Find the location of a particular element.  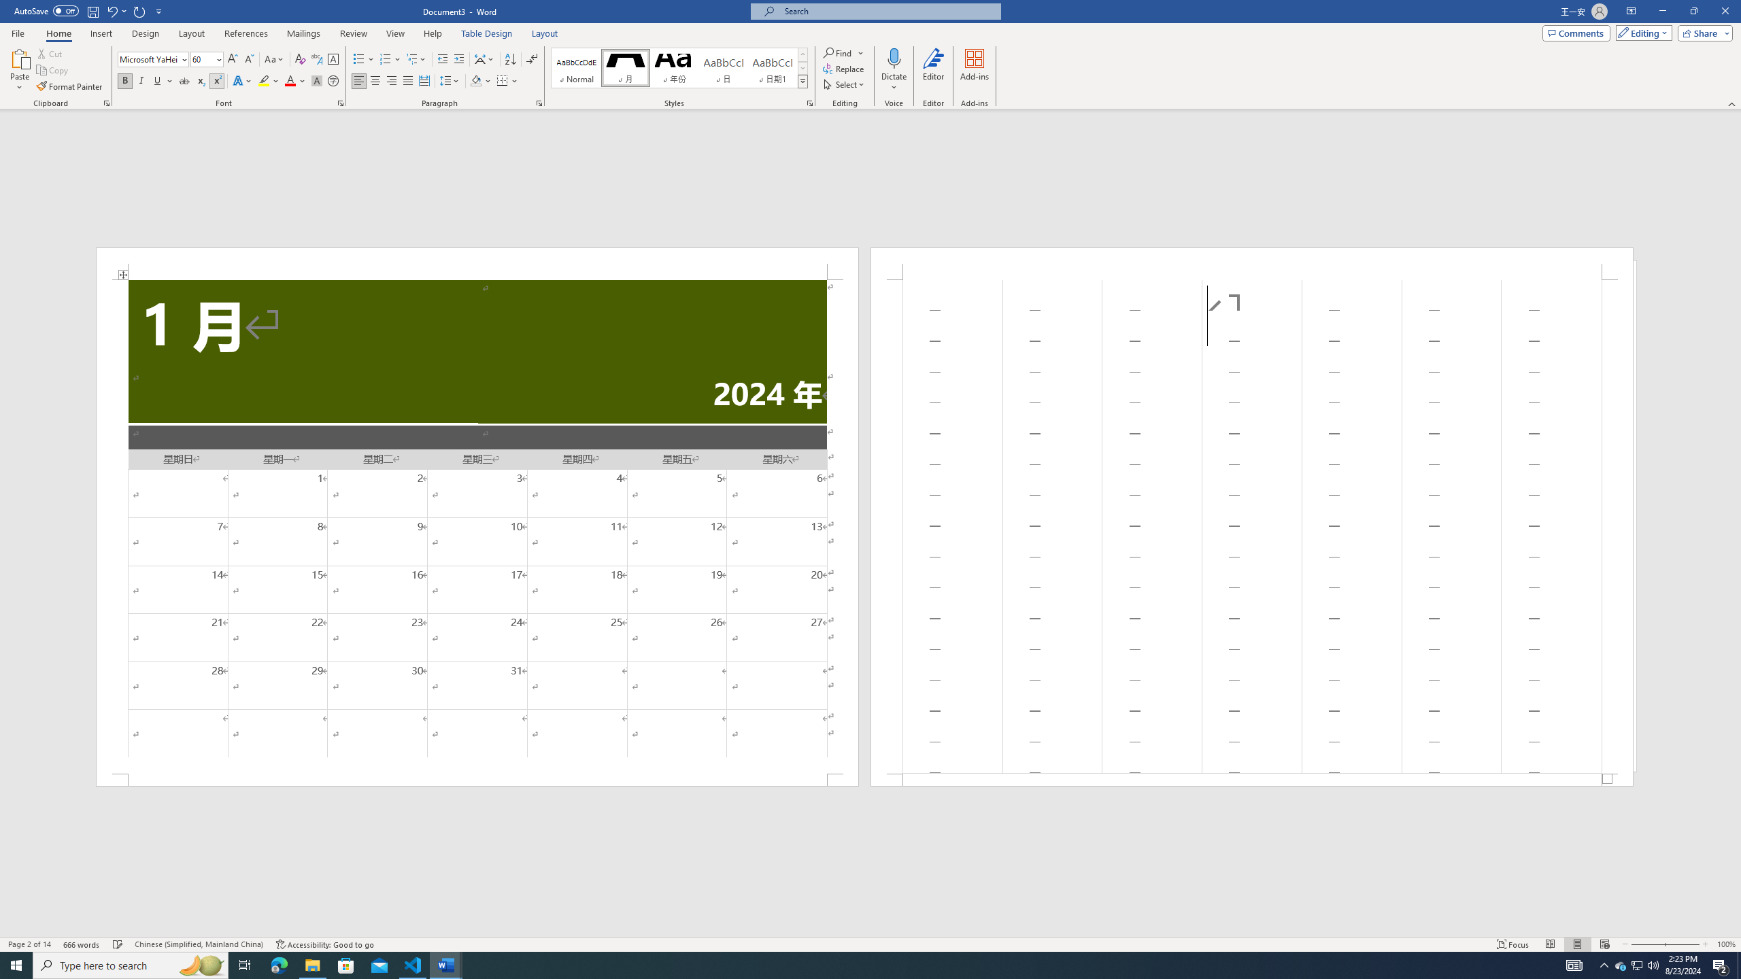

Mailings is located at coordinates (303, 33).